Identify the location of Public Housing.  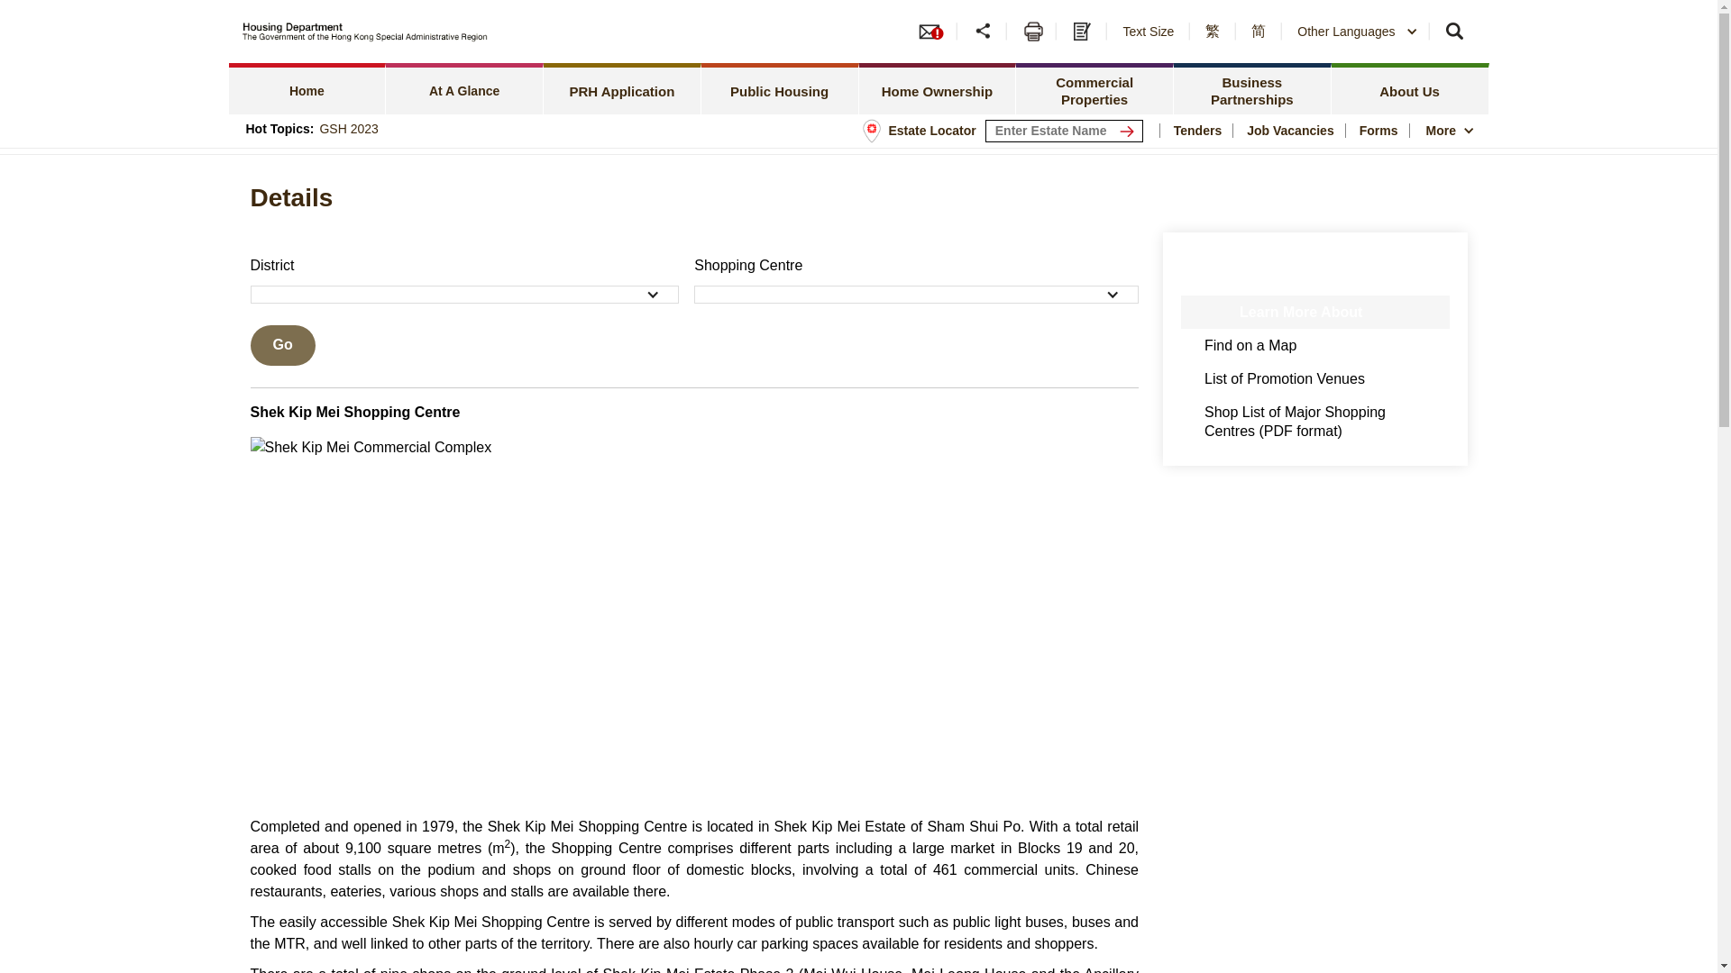
(779, 88).